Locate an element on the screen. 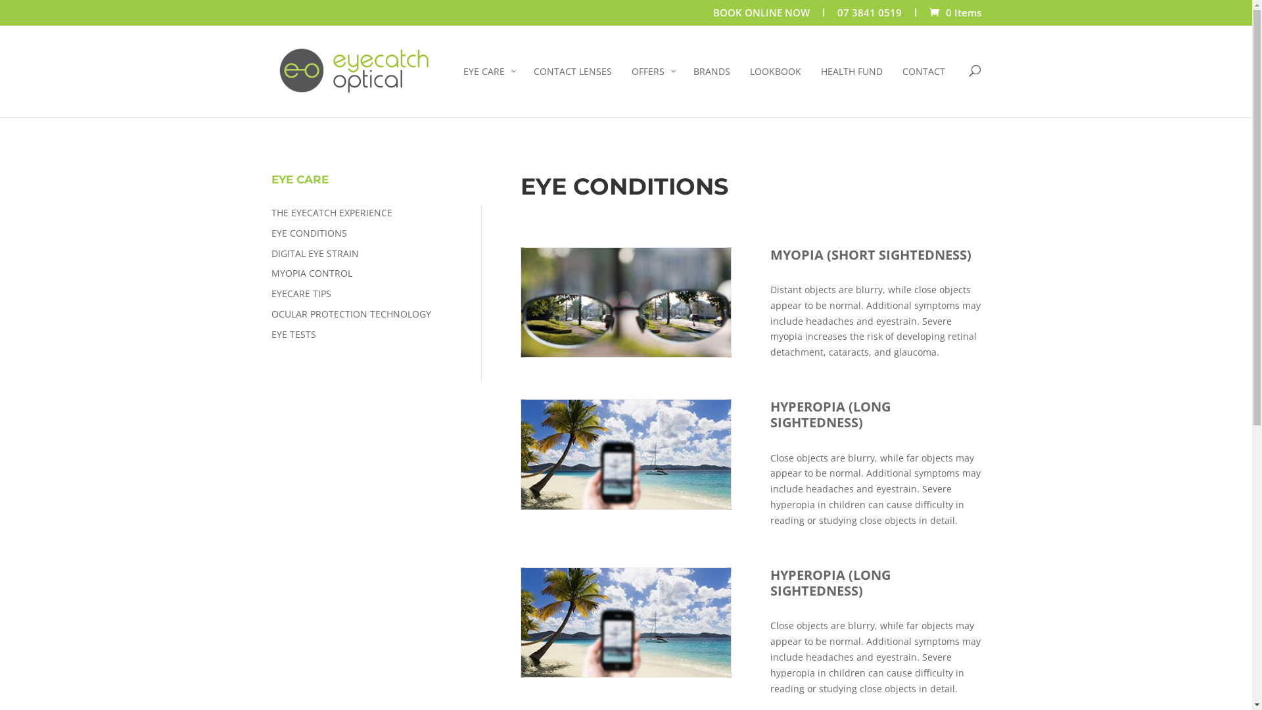  CONTACT LENSES is located at coordinates (572, 91).